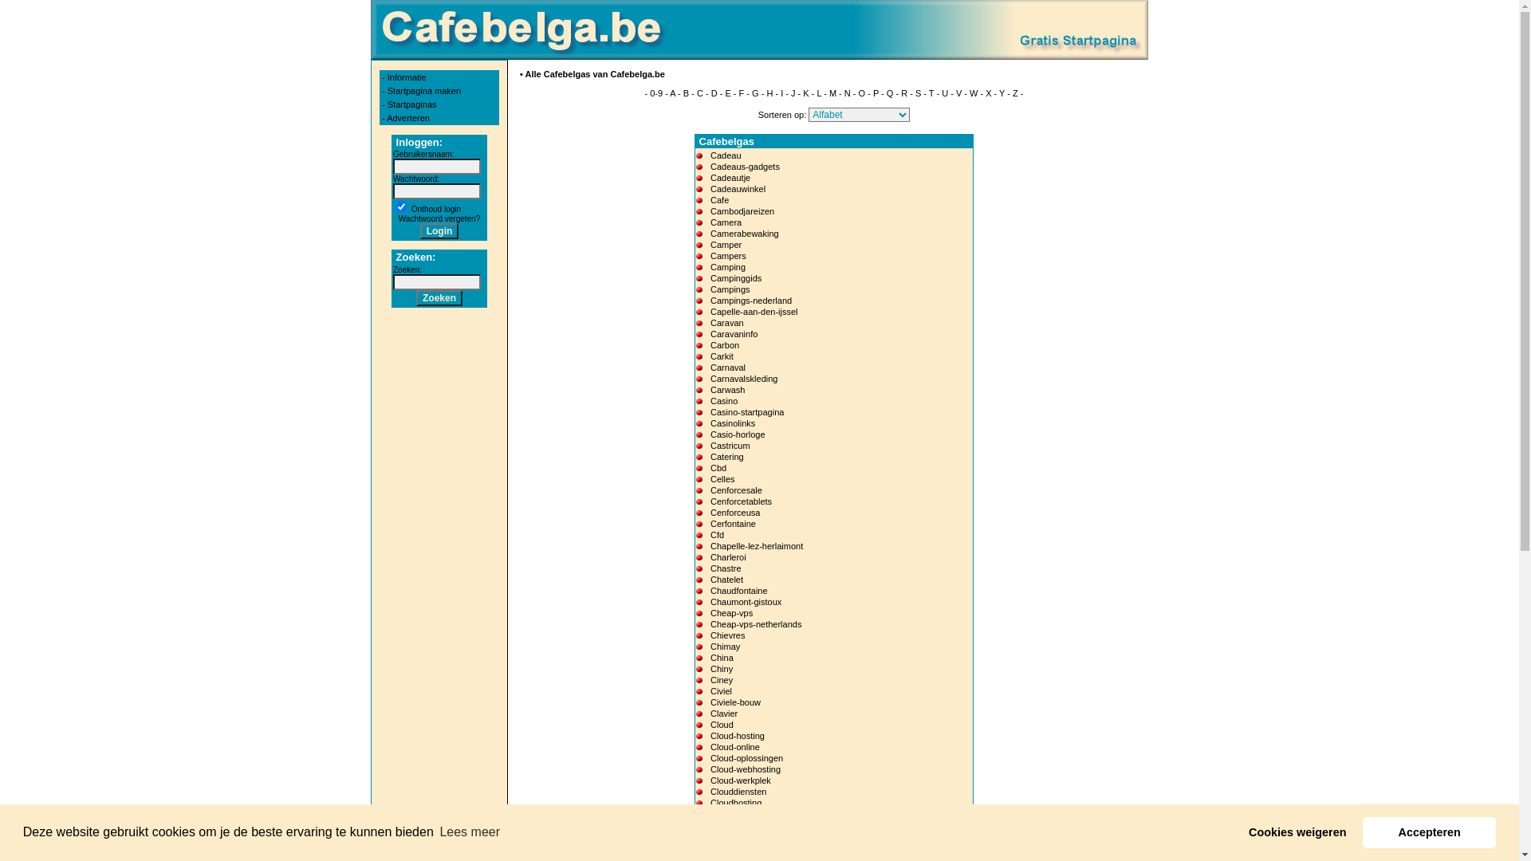  Describe the element at coordinates (793, 93) in the screenshot. I see `J` at that location.